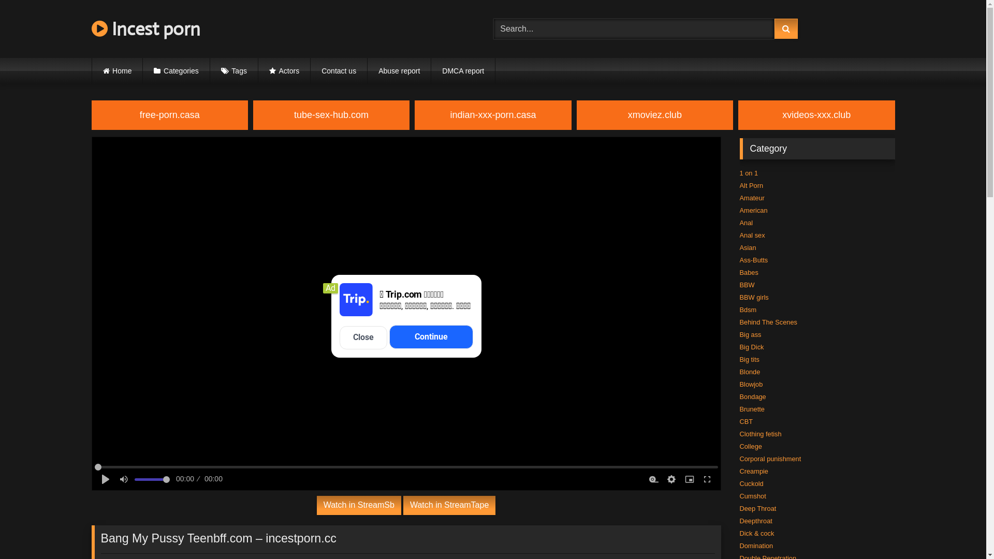  I want to click on College, so click(751, 446).